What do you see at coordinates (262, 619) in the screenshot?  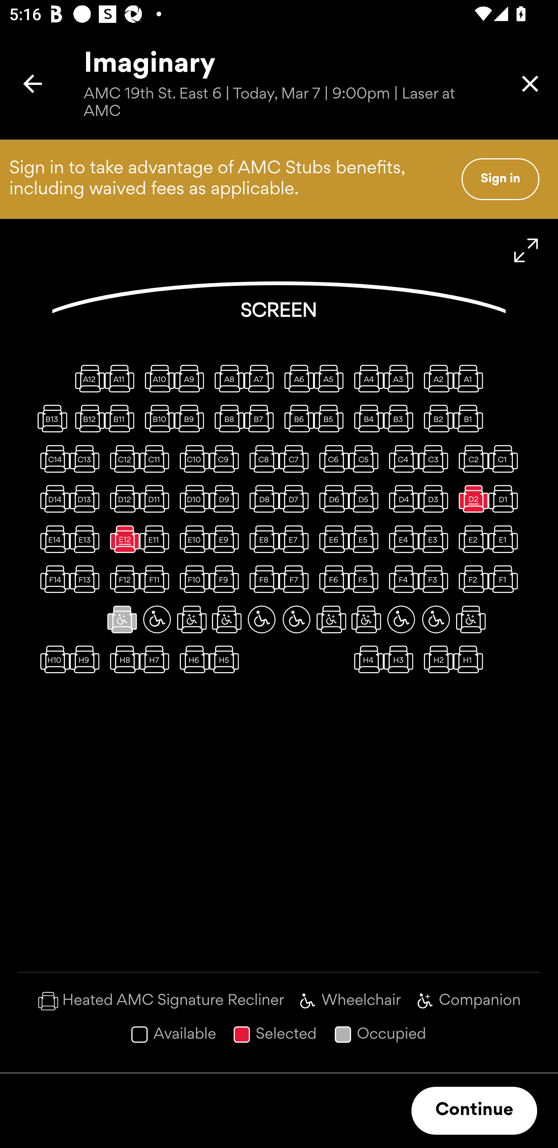 I see `G7, Wheelchair space, available` at bounding box center [262, 619].